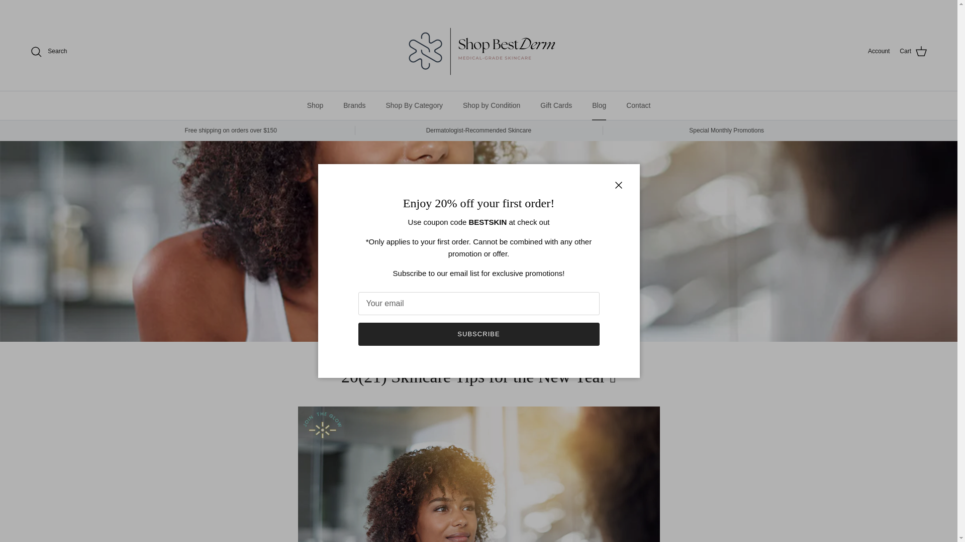 The height and width of the screenshot is (542, 965). What do you see at coordinates (316, 105) in the screenshot?
I see `Shop` at bounding box center [316, 105].